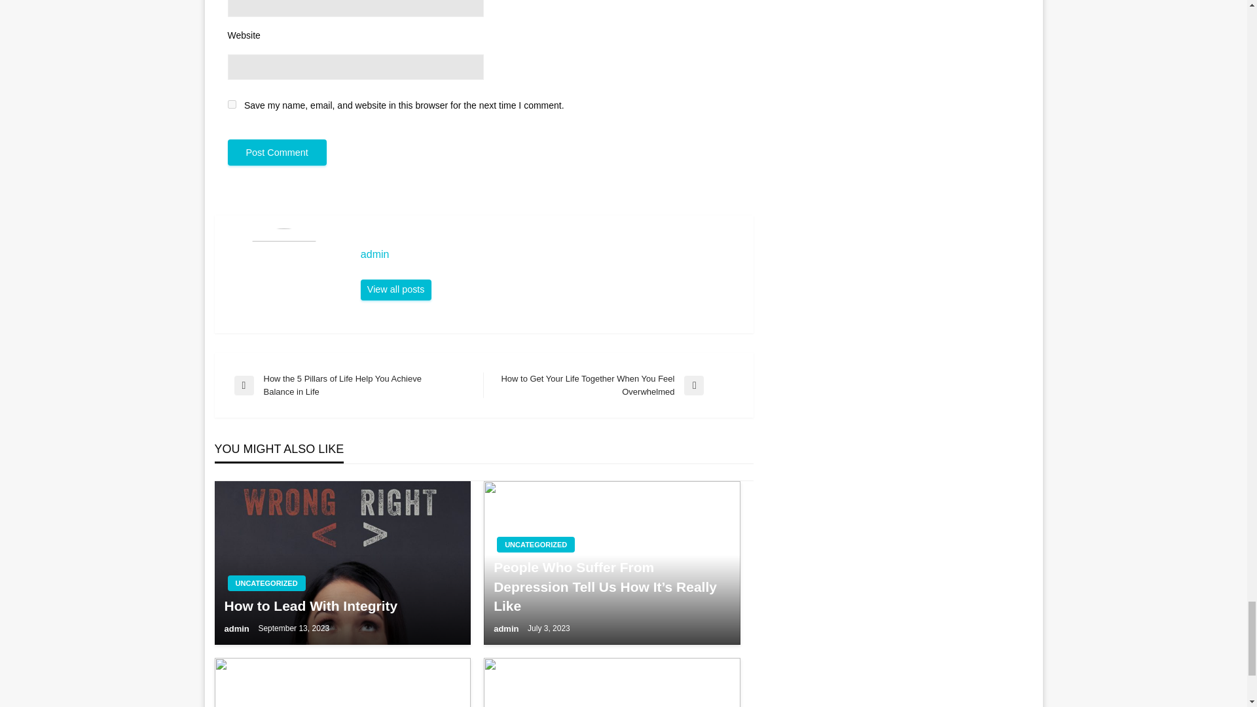 The height and width of the screenshot is (707, 1257). What do you see at coordinates (507, 628) in the screenshot?
I see `admin` at bounding box center [507, 628].